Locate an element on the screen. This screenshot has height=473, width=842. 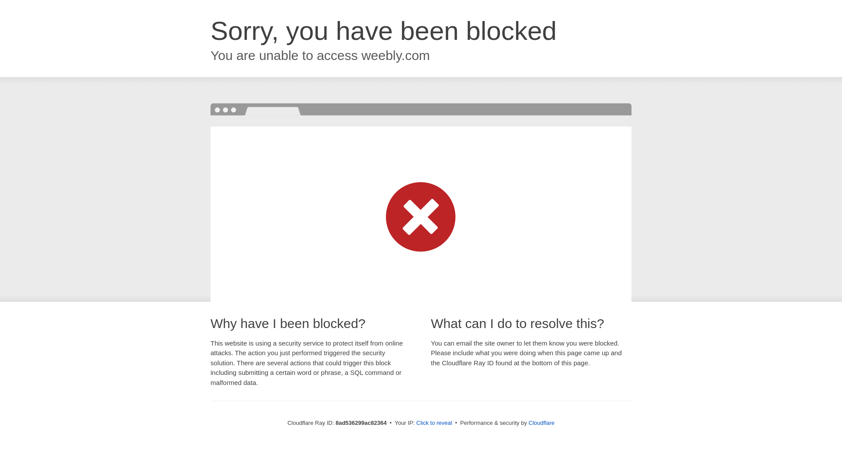
Click to reveal is located at coordinates (434, 423).